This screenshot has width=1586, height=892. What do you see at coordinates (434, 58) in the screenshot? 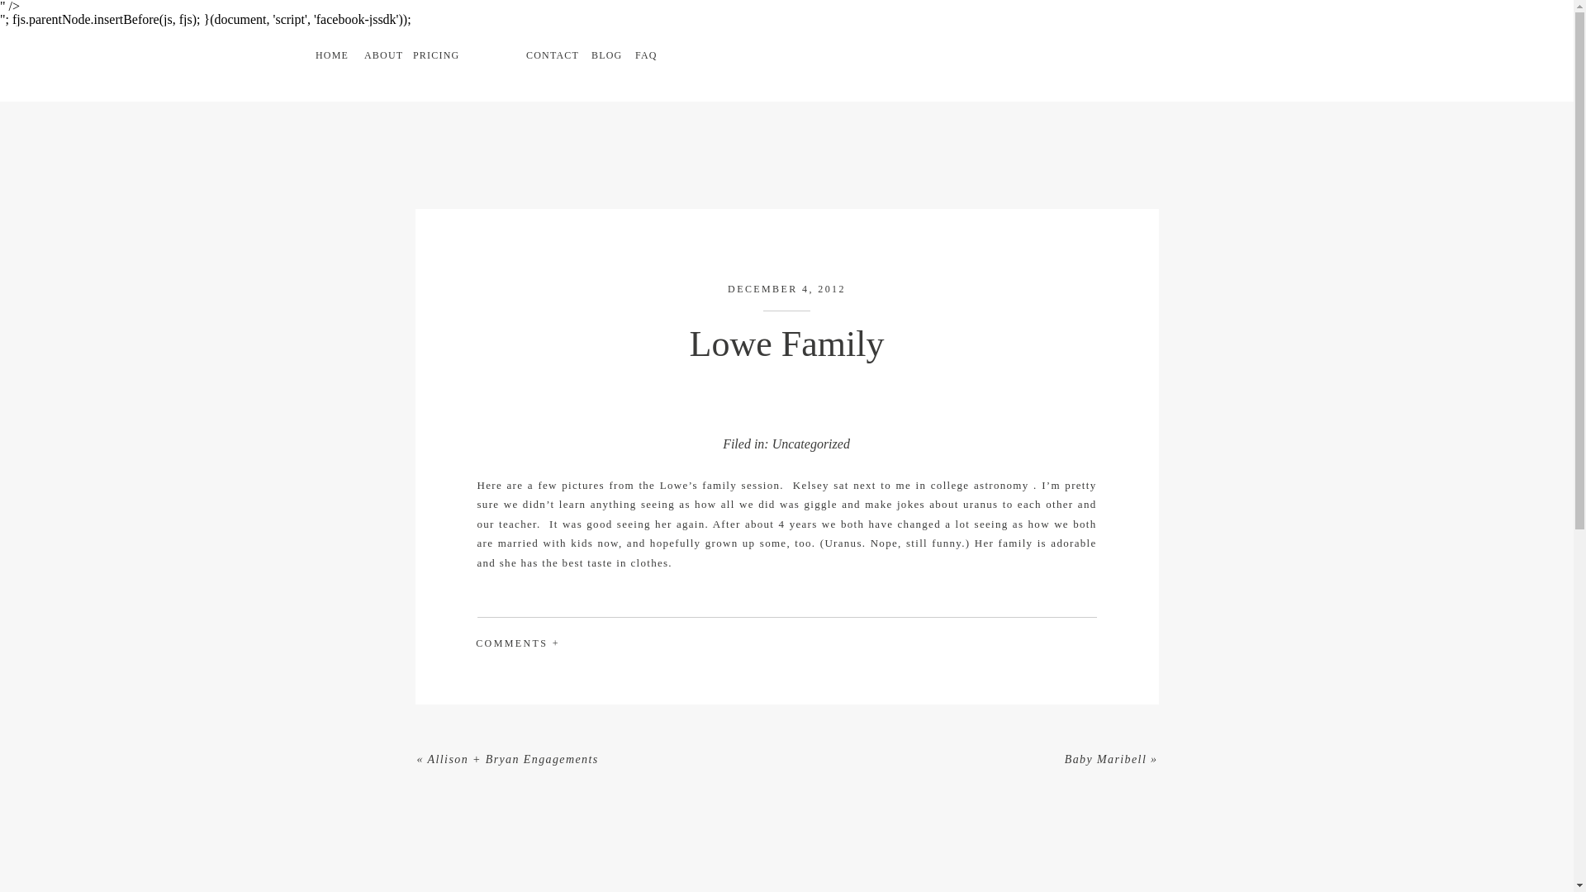
I see `PRICING` at bounding box center [434, 58].